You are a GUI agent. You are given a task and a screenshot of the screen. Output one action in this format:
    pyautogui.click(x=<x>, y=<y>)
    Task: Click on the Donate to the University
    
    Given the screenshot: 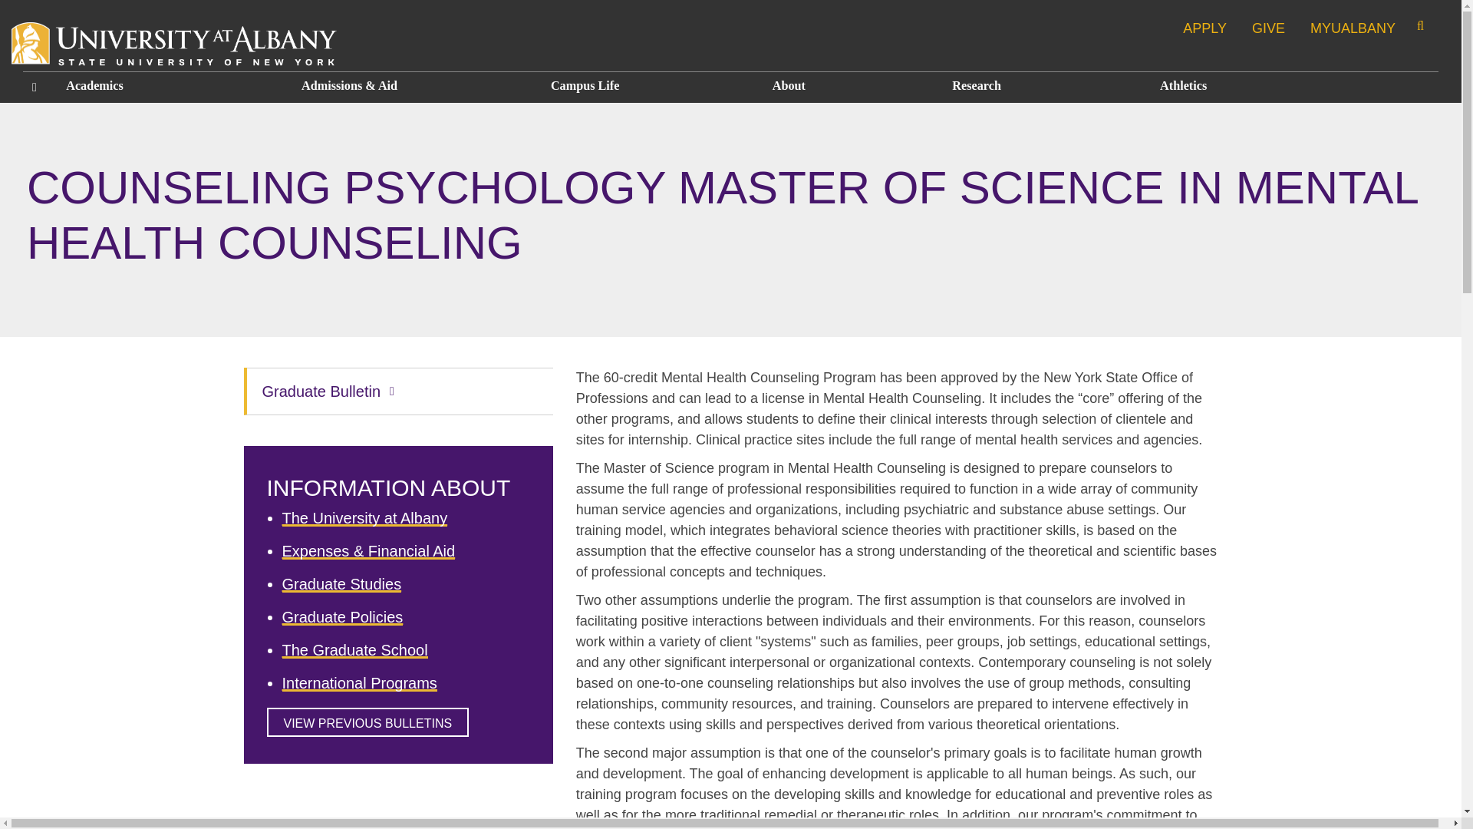 What is the action you would take?
    pyautogui.click(x=1268, y=28)
    